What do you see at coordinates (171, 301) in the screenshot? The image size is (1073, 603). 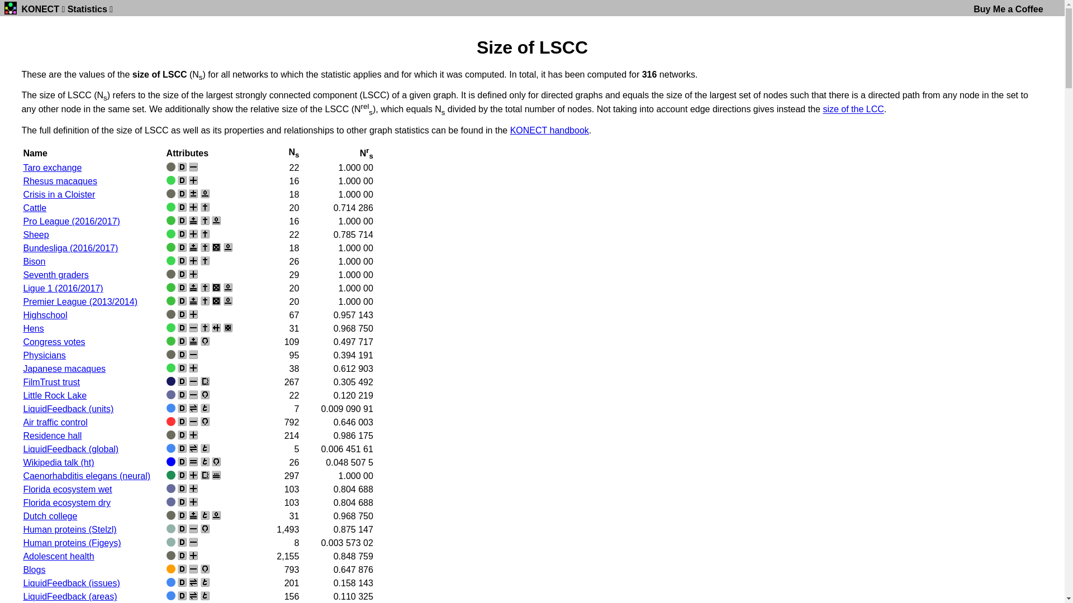 I see `Interaction network` at bounding box center [171, 301].